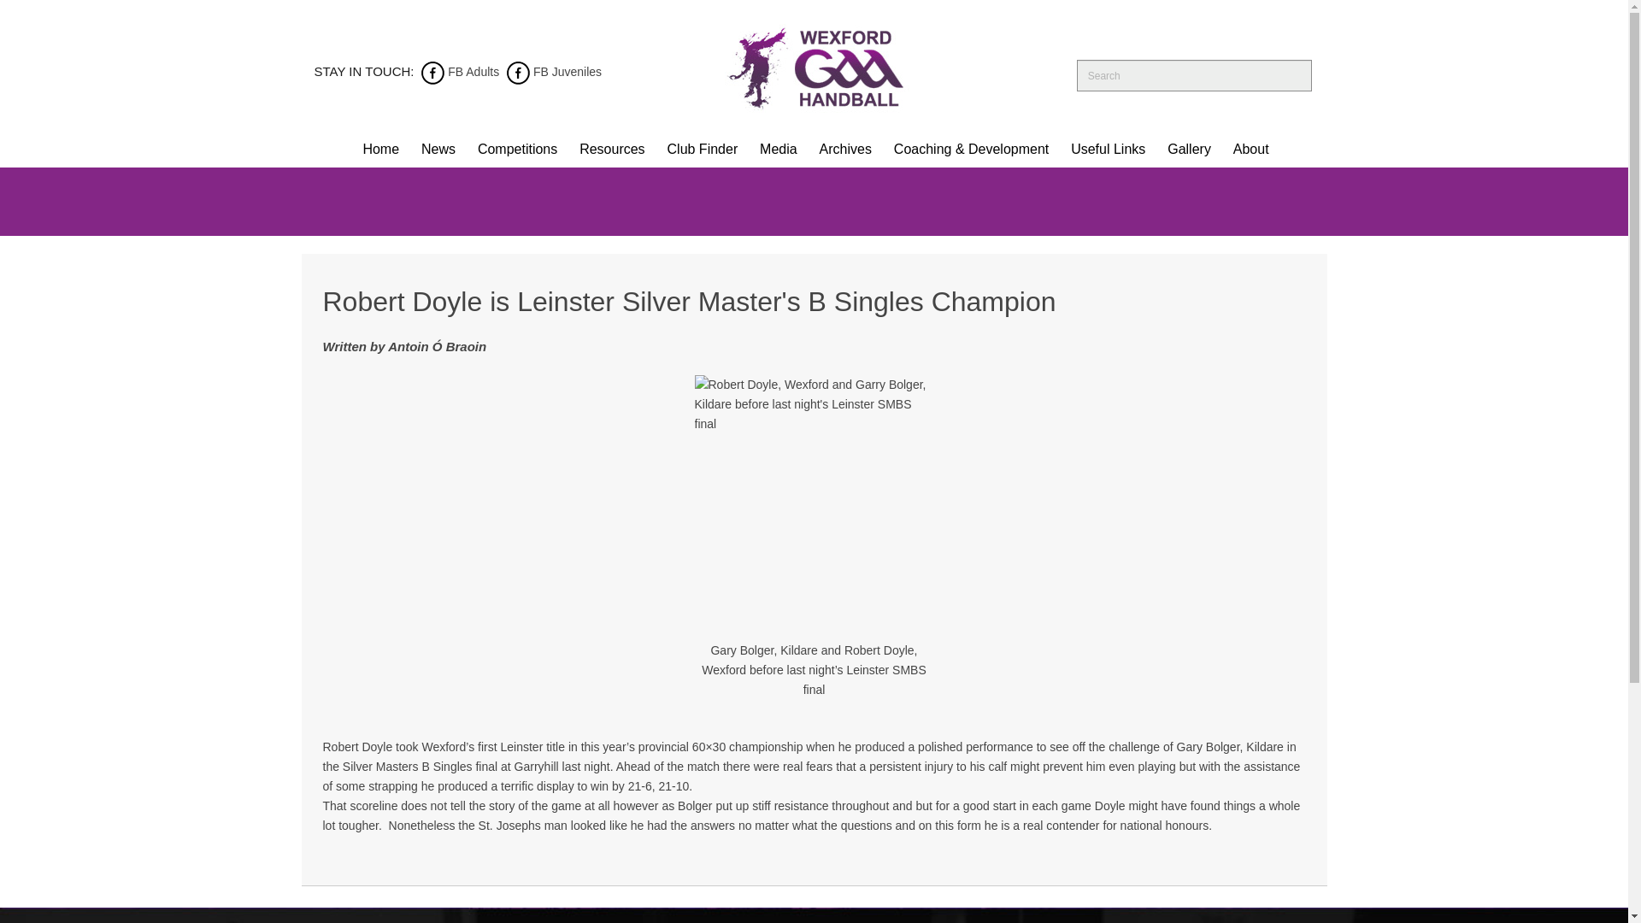 The width and height of the screenshot is (1641, 923). I want to click on Competitions, so click(516, 149).